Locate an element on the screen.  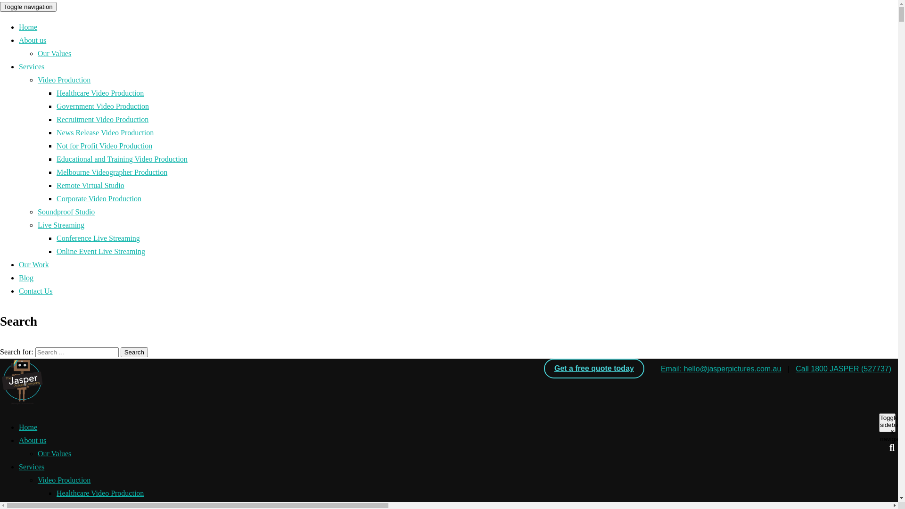
Our Values is located at coordinates (55, 453).